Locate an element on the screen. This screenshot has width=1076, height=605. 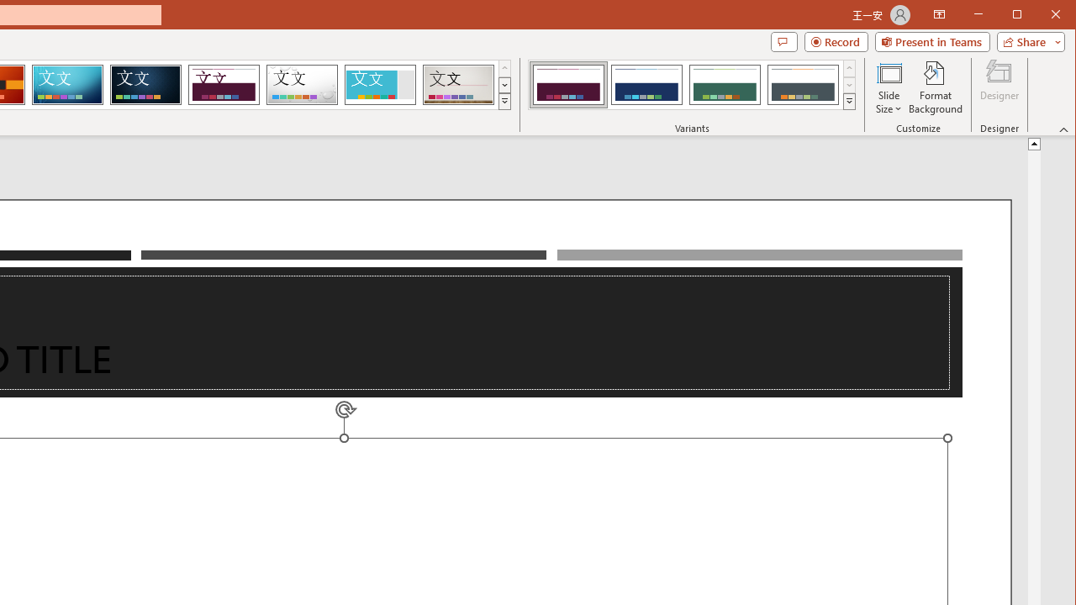
Variants is located at coordinates (849, 101).